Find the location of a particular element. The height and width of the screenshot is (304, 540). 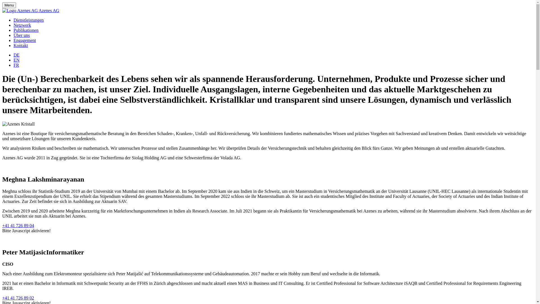

EN is located at coordinates (16, 60).